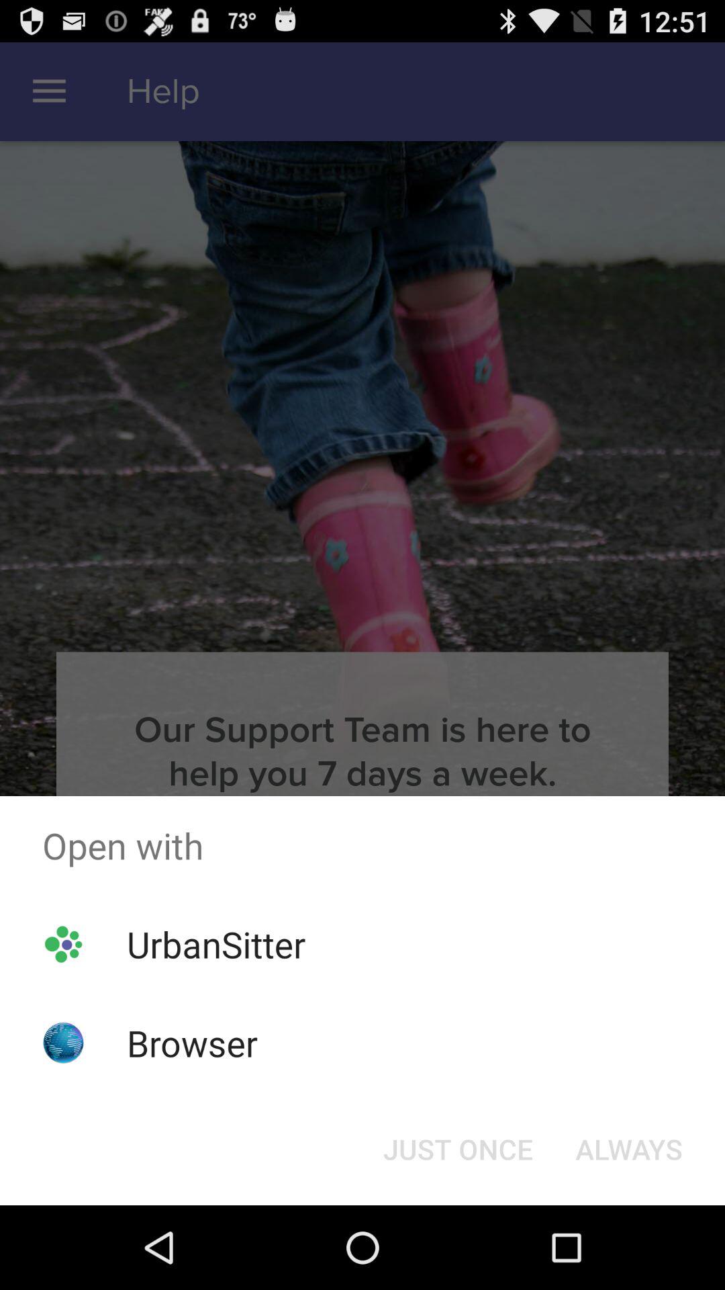 The height and width of the screenshot is (1290, 725). I want to click on choose the button at the bottom, so click(458, 1149).